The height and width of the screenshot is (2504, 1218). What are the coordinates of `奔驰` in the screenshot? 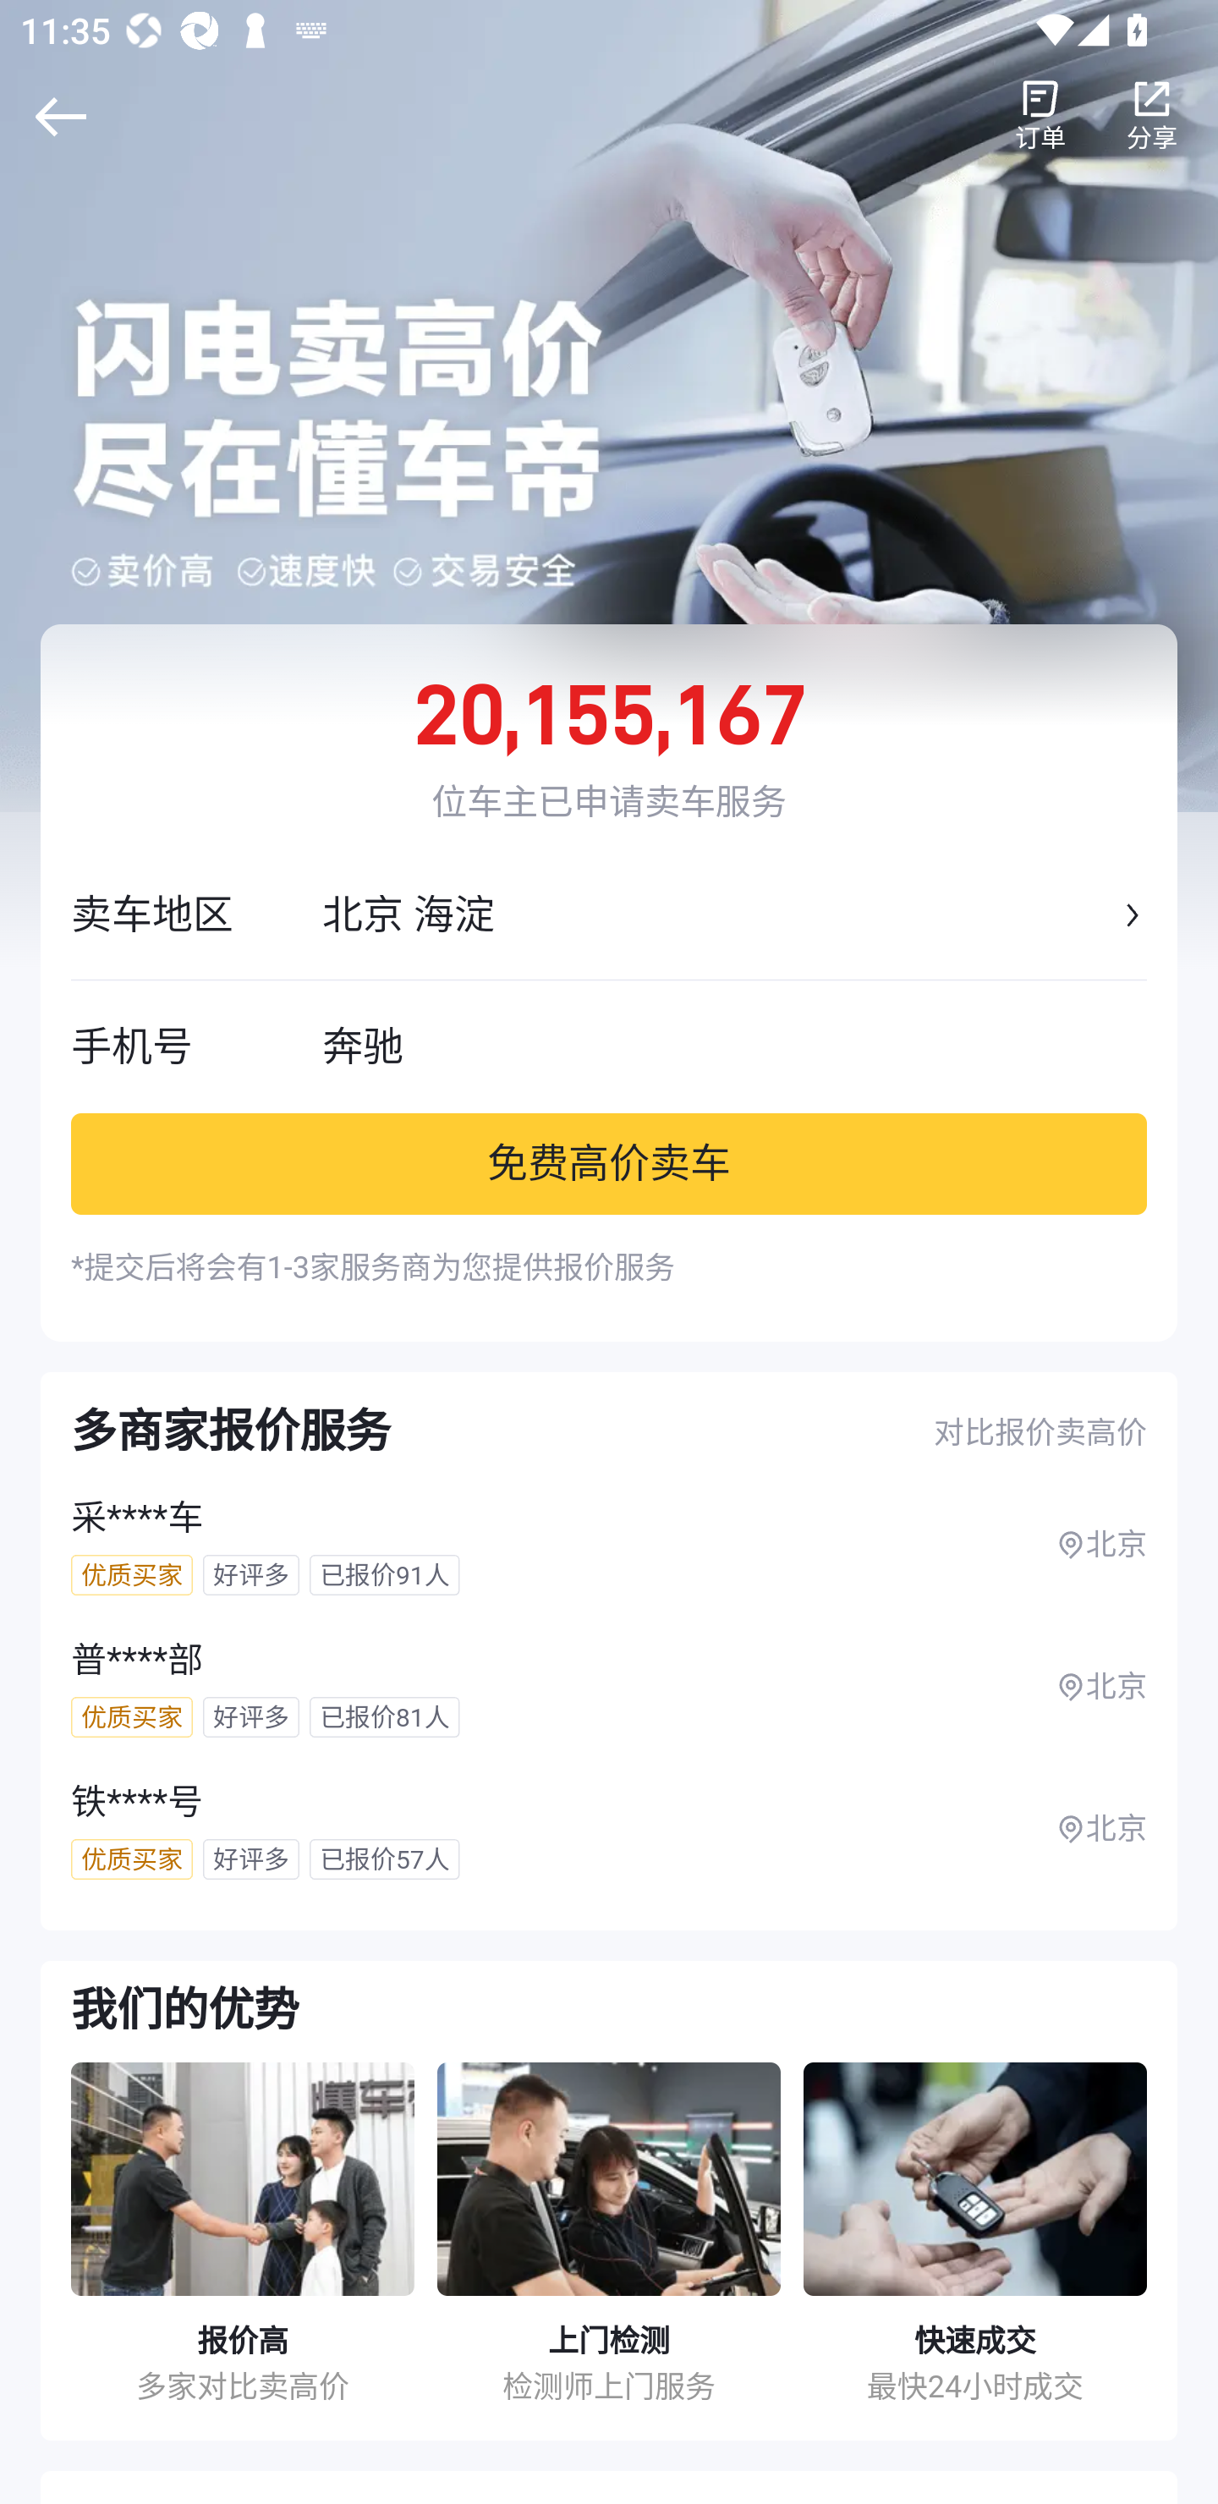 It's located at (734, 1046).